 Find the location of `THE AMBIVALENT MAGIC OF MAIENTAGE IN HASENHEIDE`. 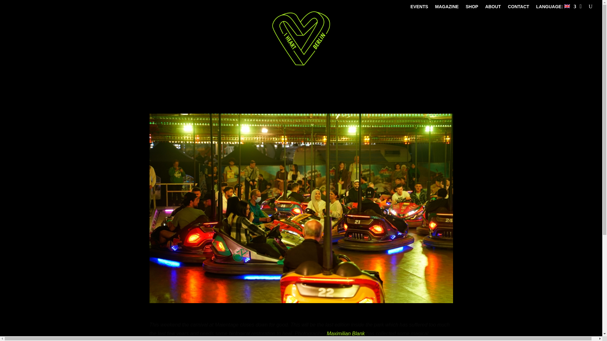

THE AMBIVALENT MAGIC OF MAIENTAGE IN HASENHEIDE is located at coordinates (279, 313).